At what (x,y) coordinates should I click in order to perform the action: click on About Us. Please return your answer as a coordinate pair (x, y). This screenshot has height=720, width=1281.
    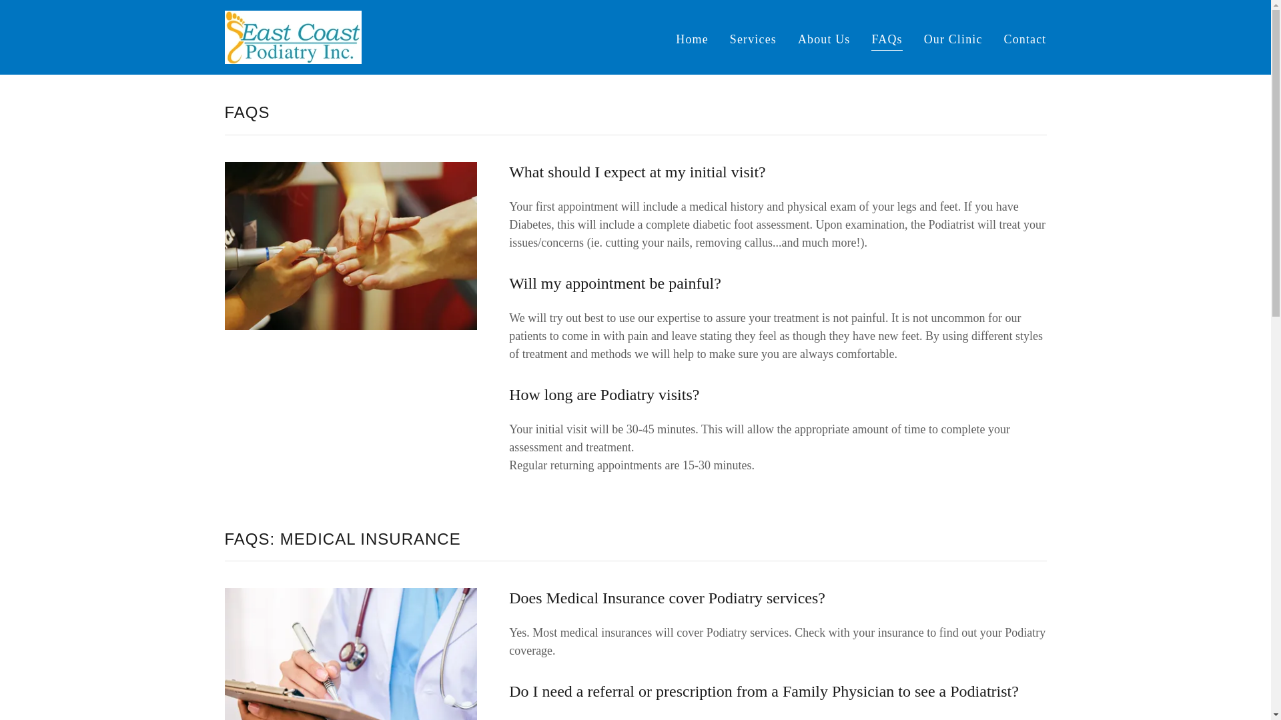
    Looking at the image, I should click on (824, 38).